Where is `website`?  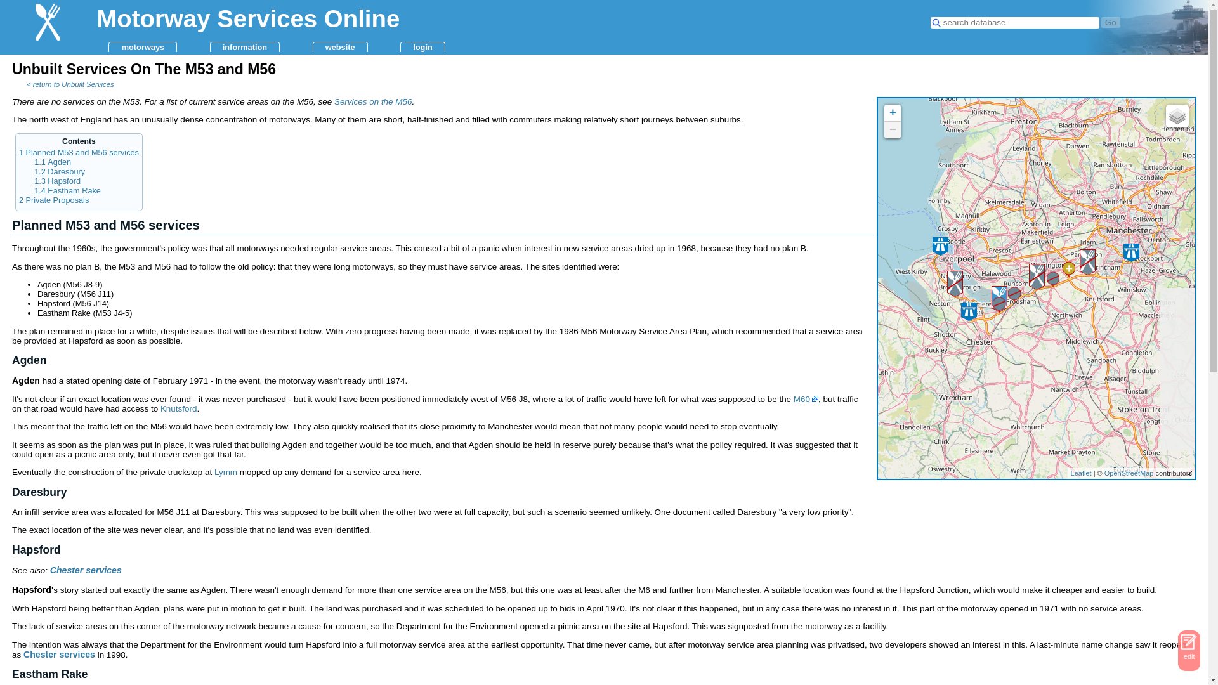
website is located at coordinates (340, 47).